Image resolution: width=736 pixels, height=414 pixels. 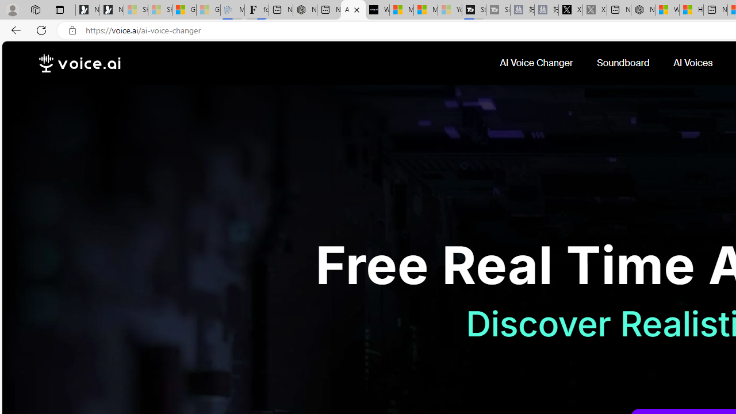 What do you see at coordinates (643, 10) in the screenshot?
I see `Nordace - My Account` at bounding box center [643, 10].